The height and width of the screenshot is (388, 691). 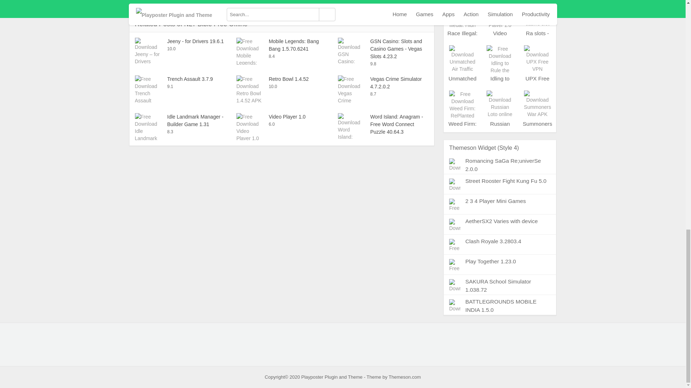 What do you see at coordinates (281, 79) in the screenshot?
I see `Retro Bowl 1.4.52` at bounding box center [281, 79].